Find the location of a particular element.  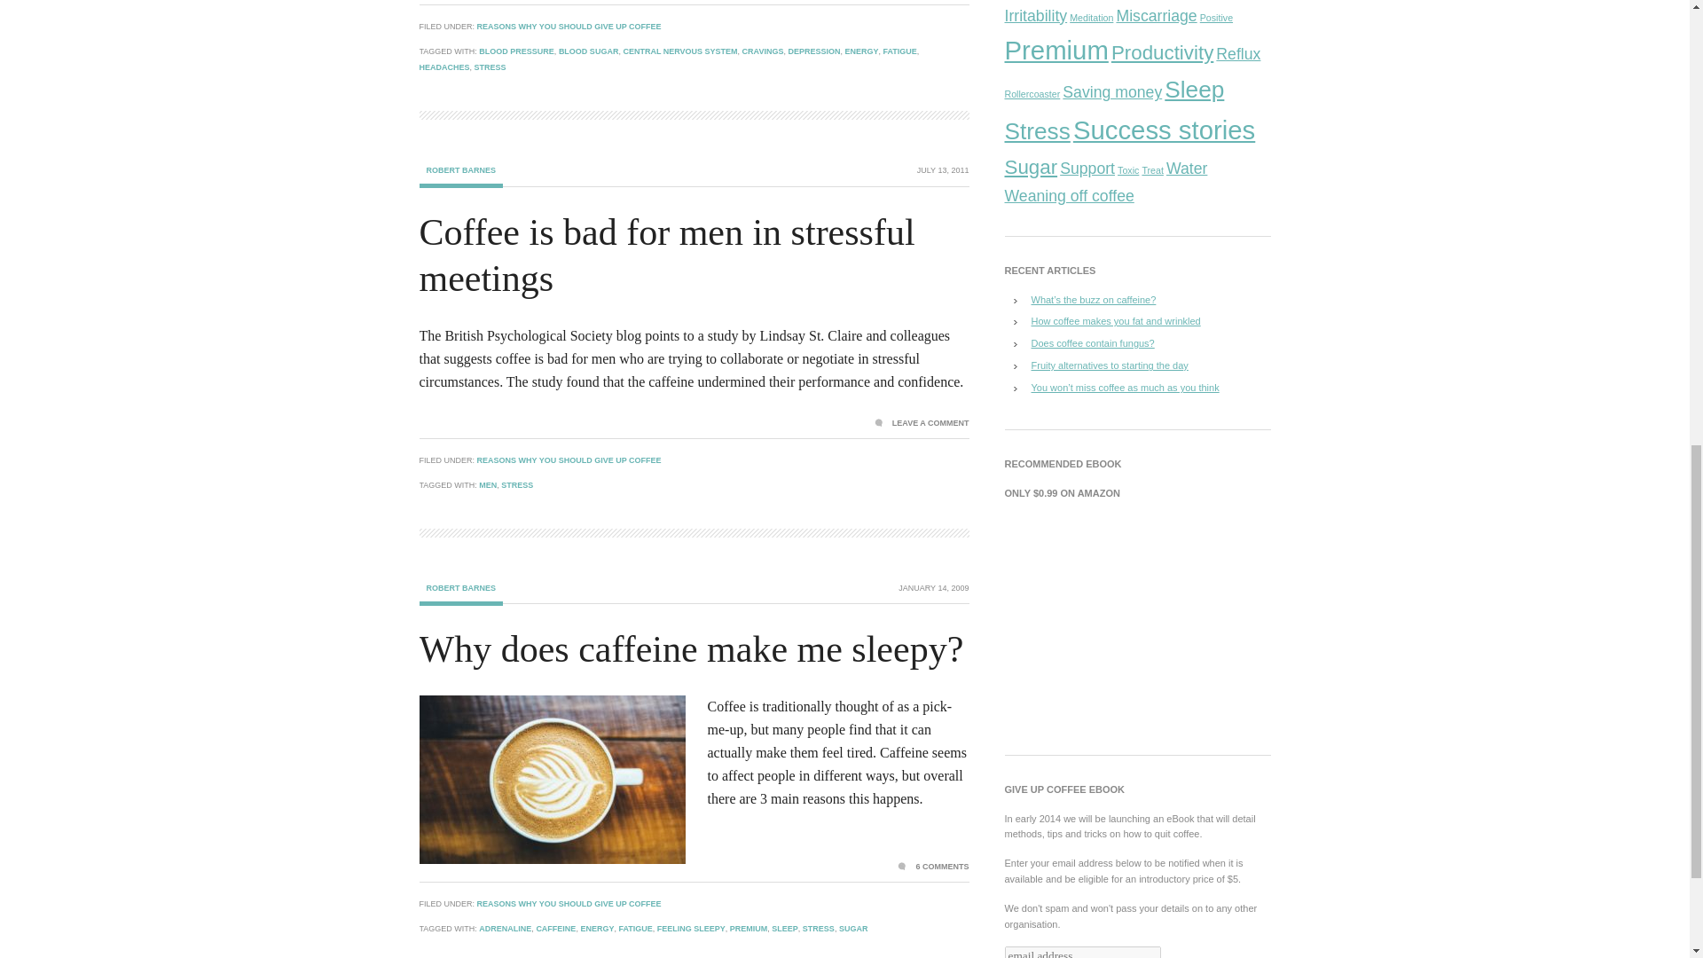

CENTRAL NERVOUS SYSTEM is located at coordinates (679, 51).